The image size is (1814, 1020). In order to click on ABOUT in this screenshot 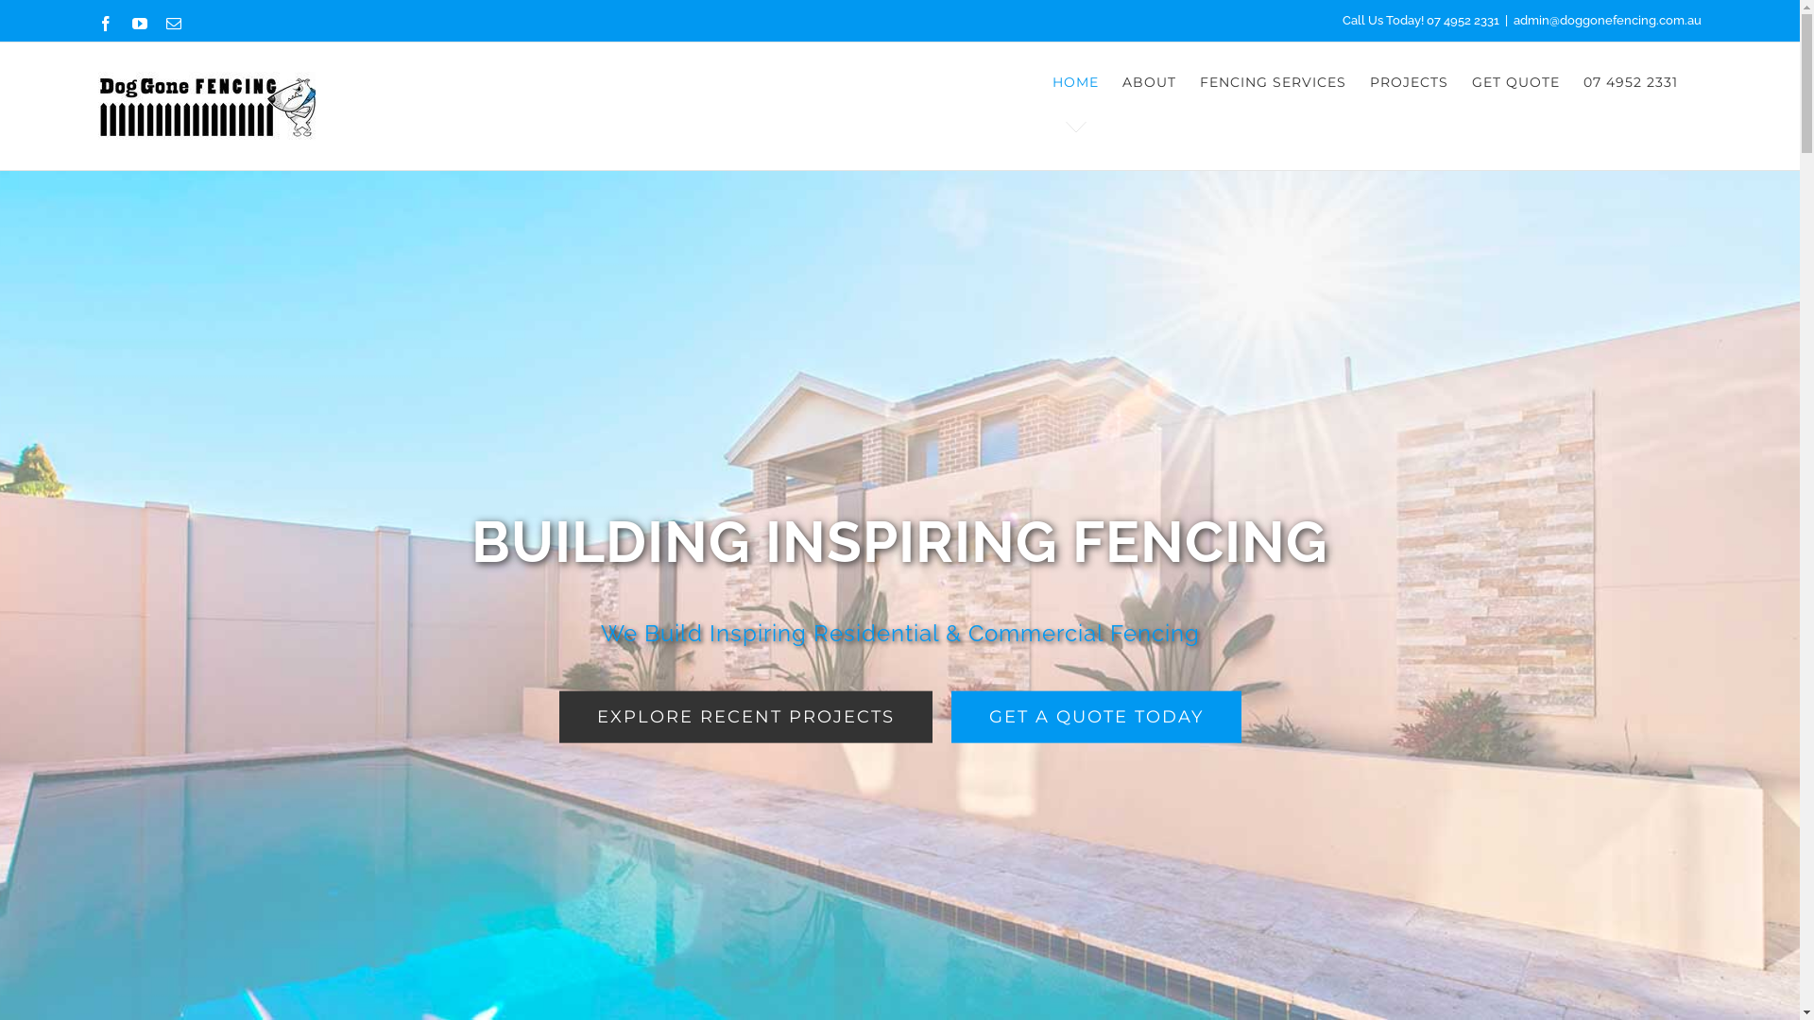, I will do `click(1149, 82)`.